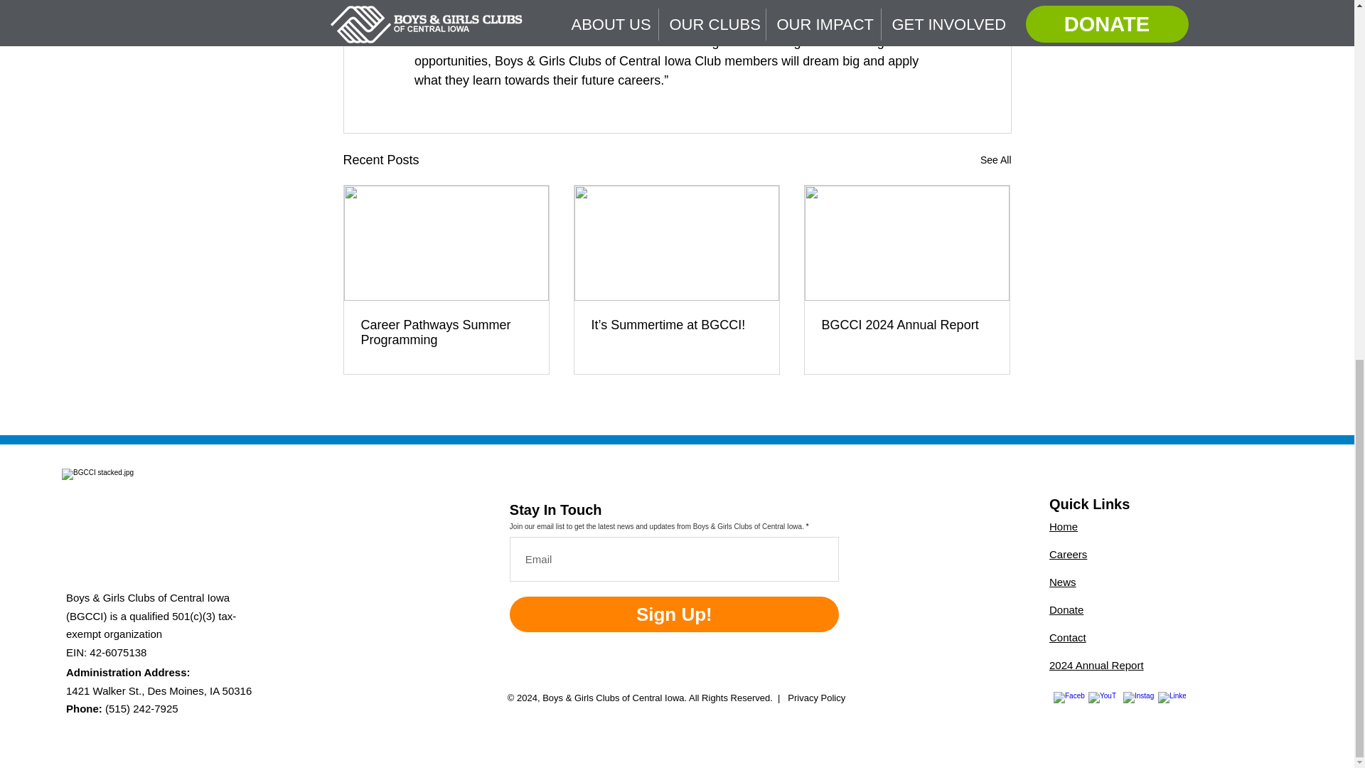 This screenshot has width=1365, height=768. Describe the element at coordinates (995, 159) in the screenshot. I see `See All` at that location.